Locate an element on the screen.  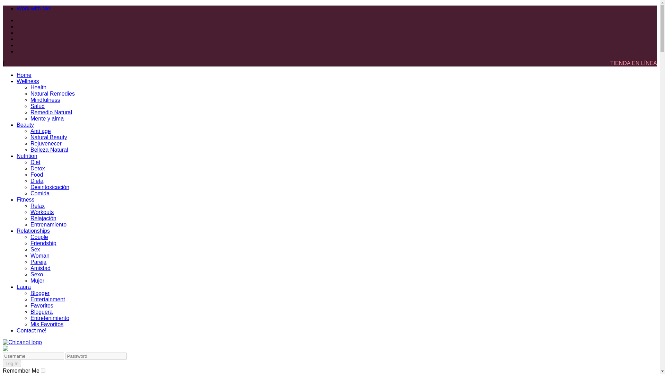
Relationships is located at coordinates (33, 231).